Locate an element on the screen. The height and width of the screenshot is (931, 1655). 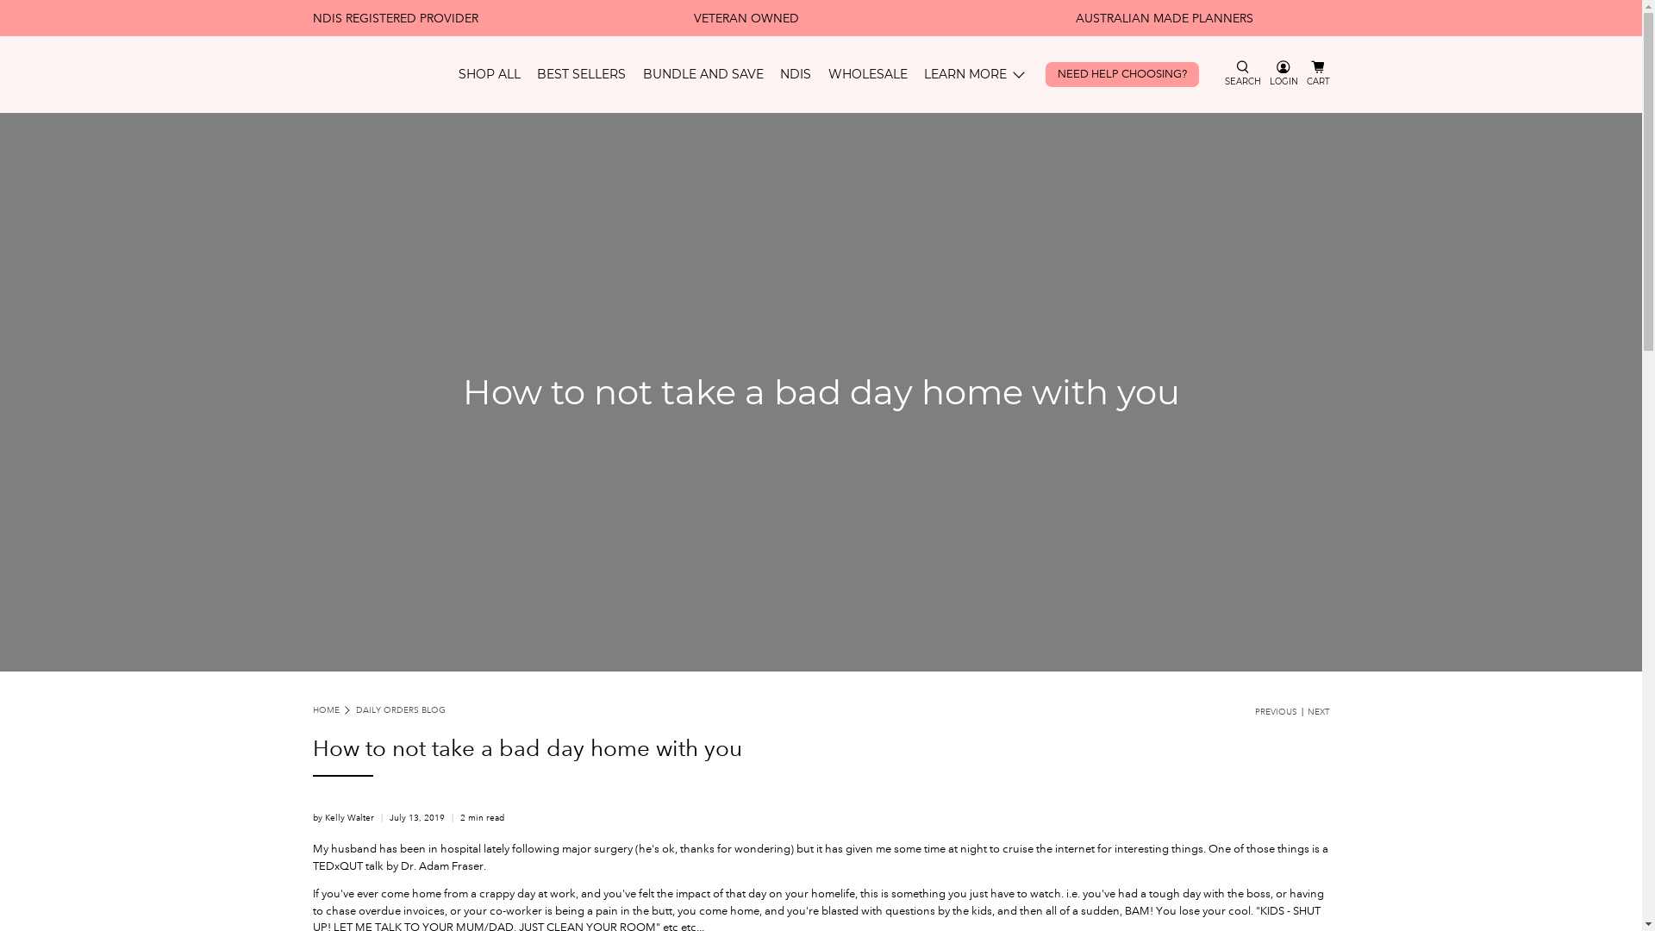
SEARCH is located at coordinates (1243, 74).